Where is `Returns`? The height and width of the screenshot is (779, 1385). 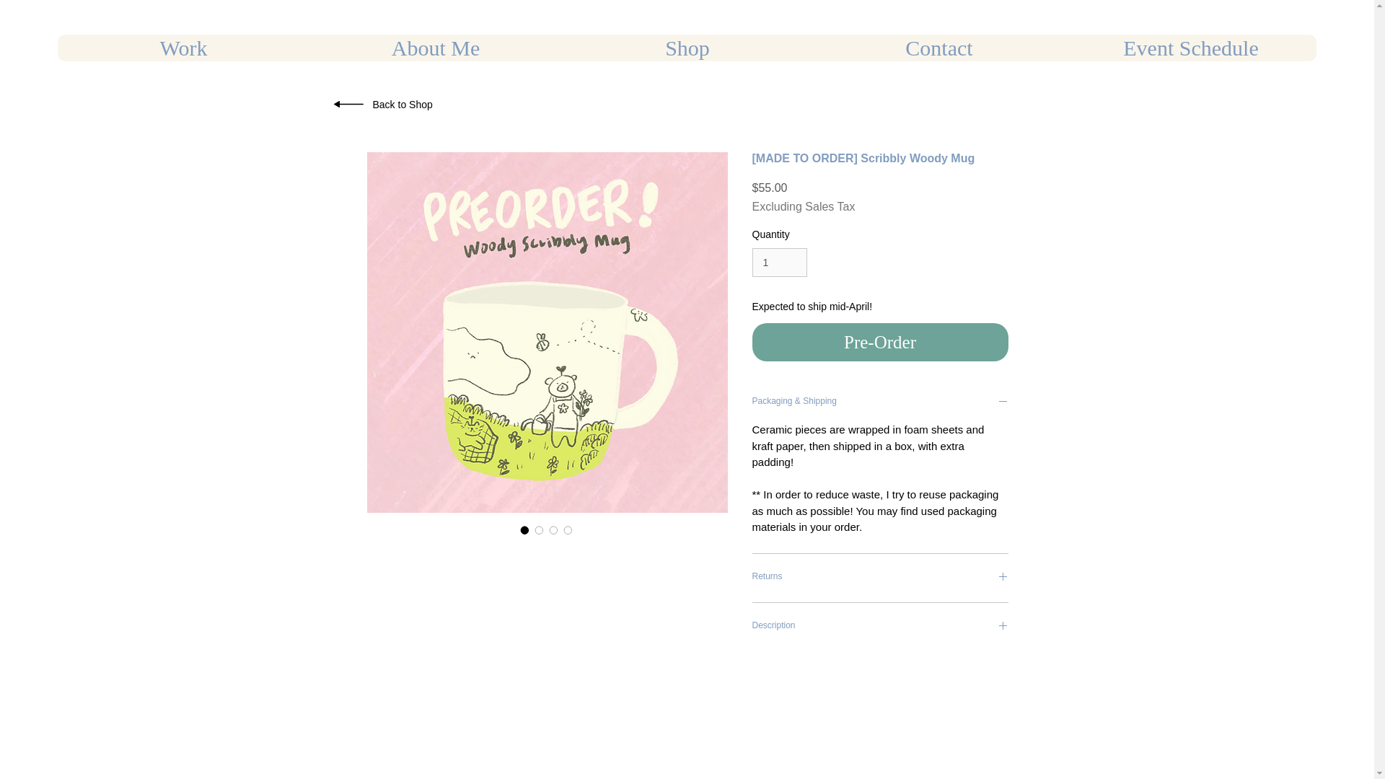
Returns is located at coordinates (880, 578).